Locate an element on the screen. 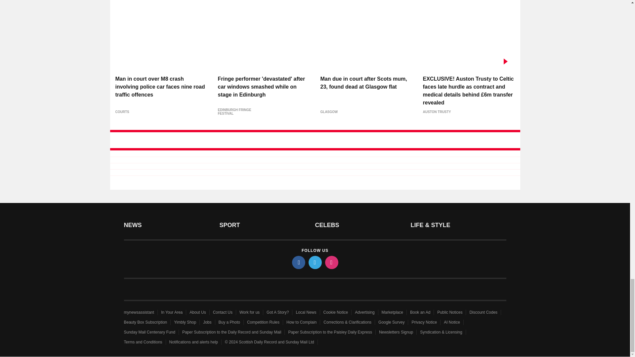 This screenshot has height=357, width=635. facebook is located at coordinates (298, 262).